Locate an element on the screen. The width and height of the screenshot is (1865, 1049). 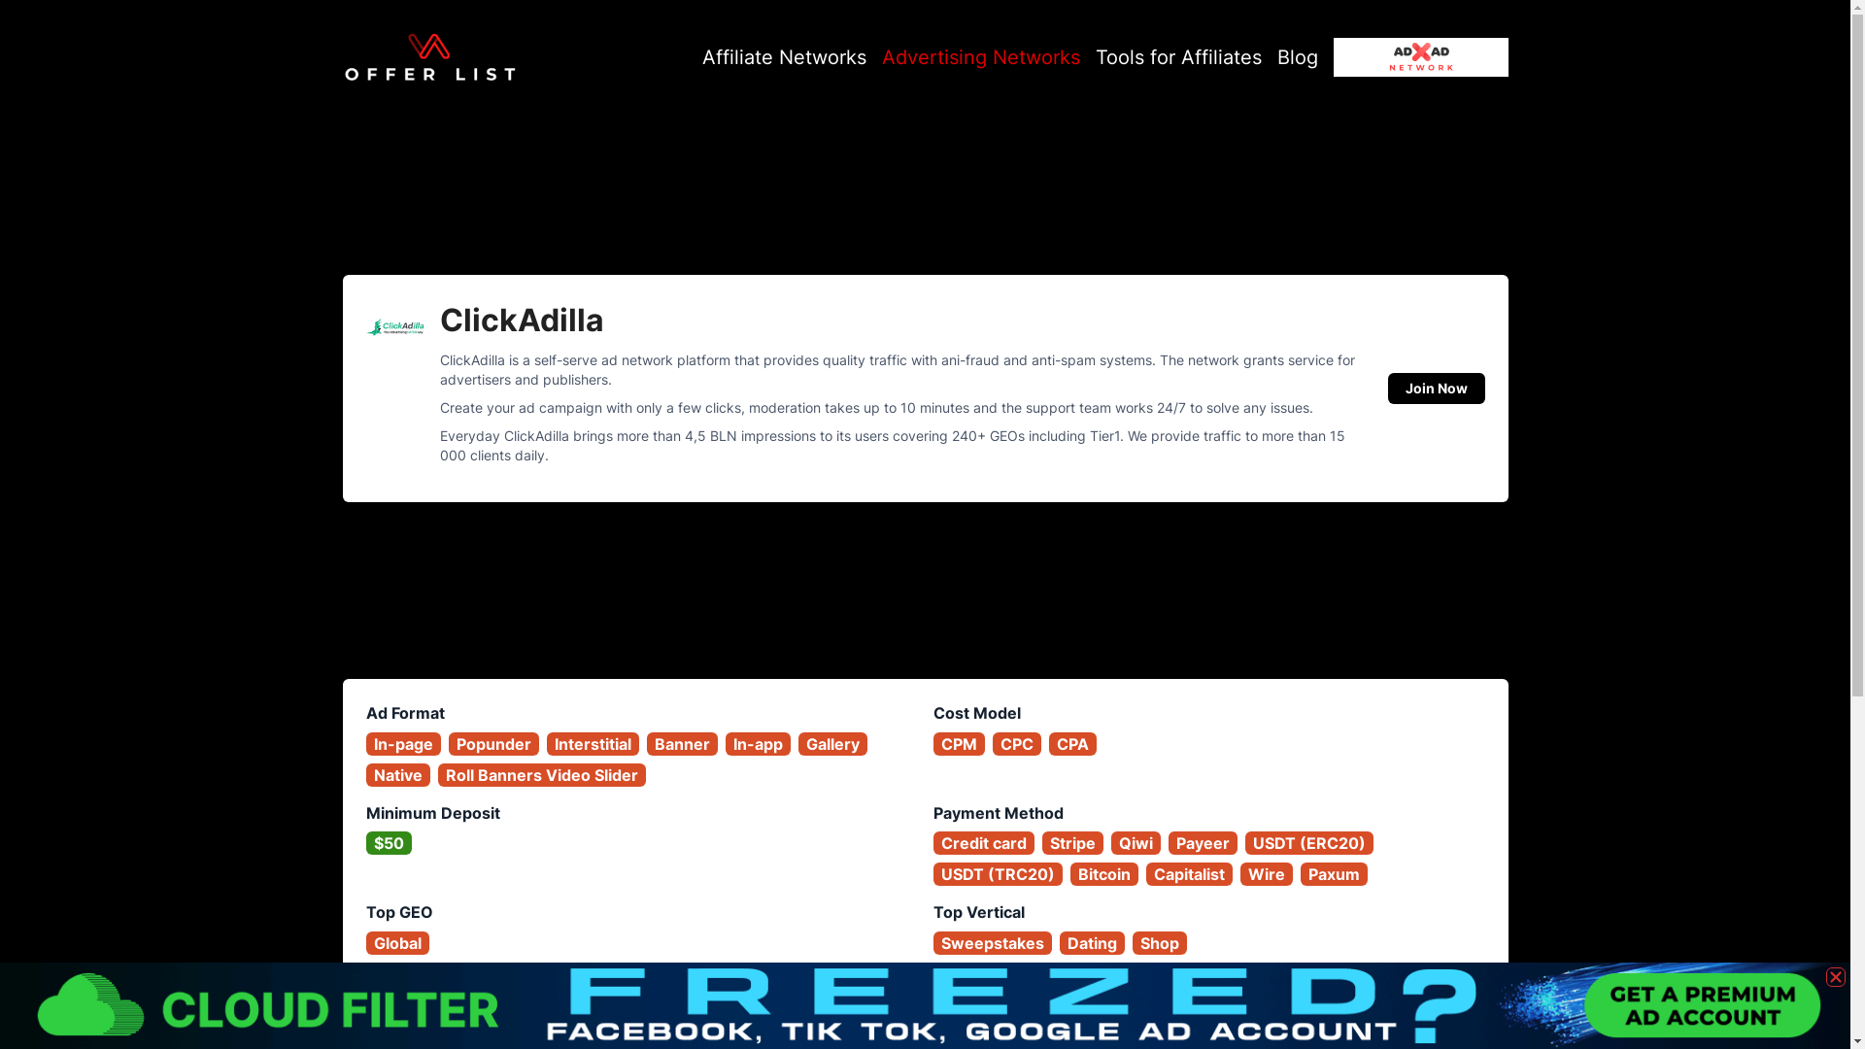
Blog is located at coordinates (1296, 58).